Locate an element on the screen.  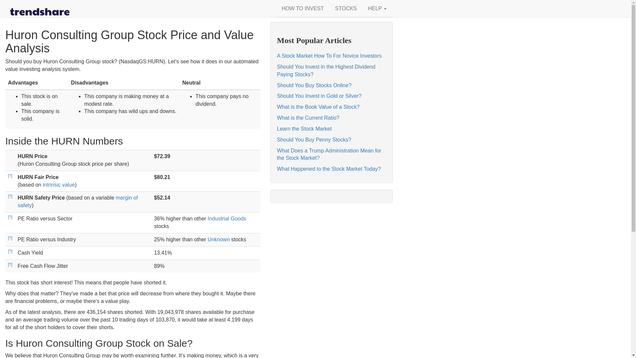
Industrial Goods is located at coordinates (227, 219).